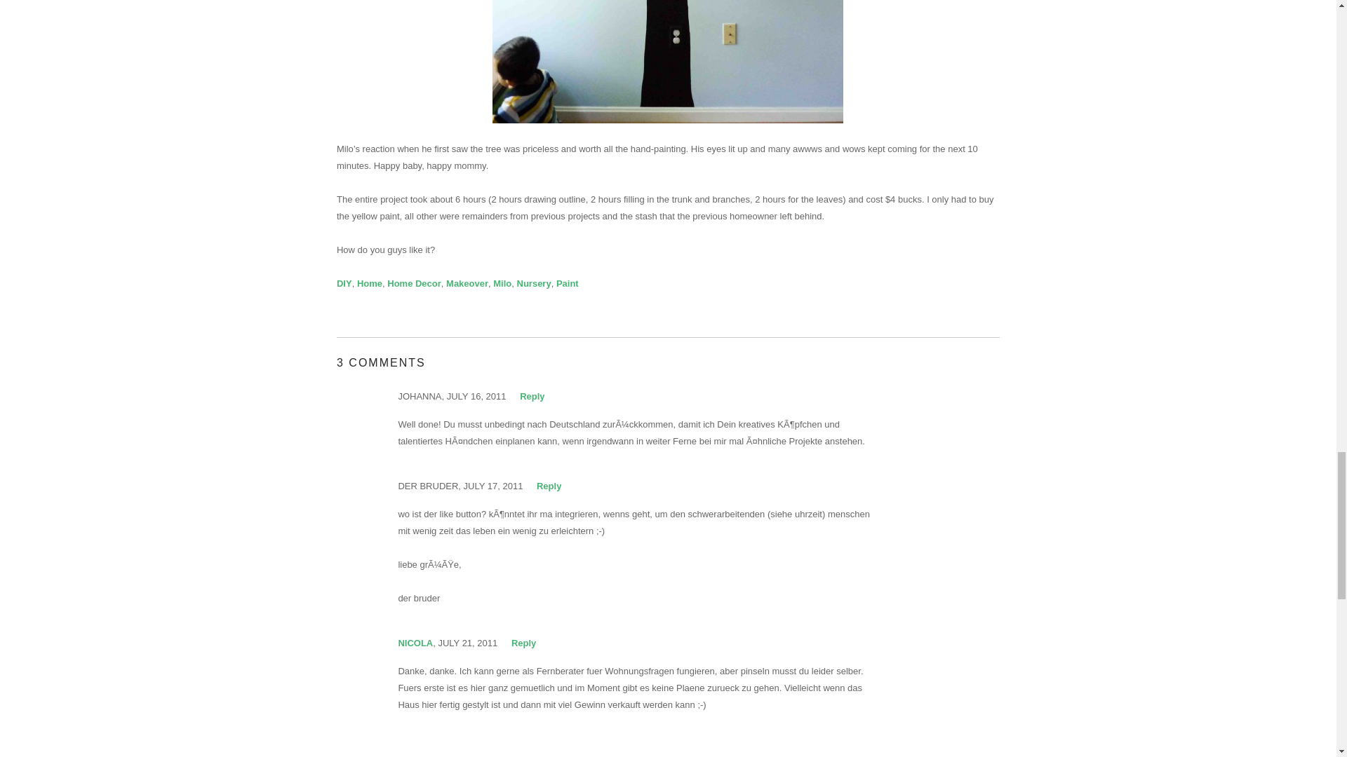 This screenshot has height=757, width=1347. I want to click on Paint, so click(567, 283).